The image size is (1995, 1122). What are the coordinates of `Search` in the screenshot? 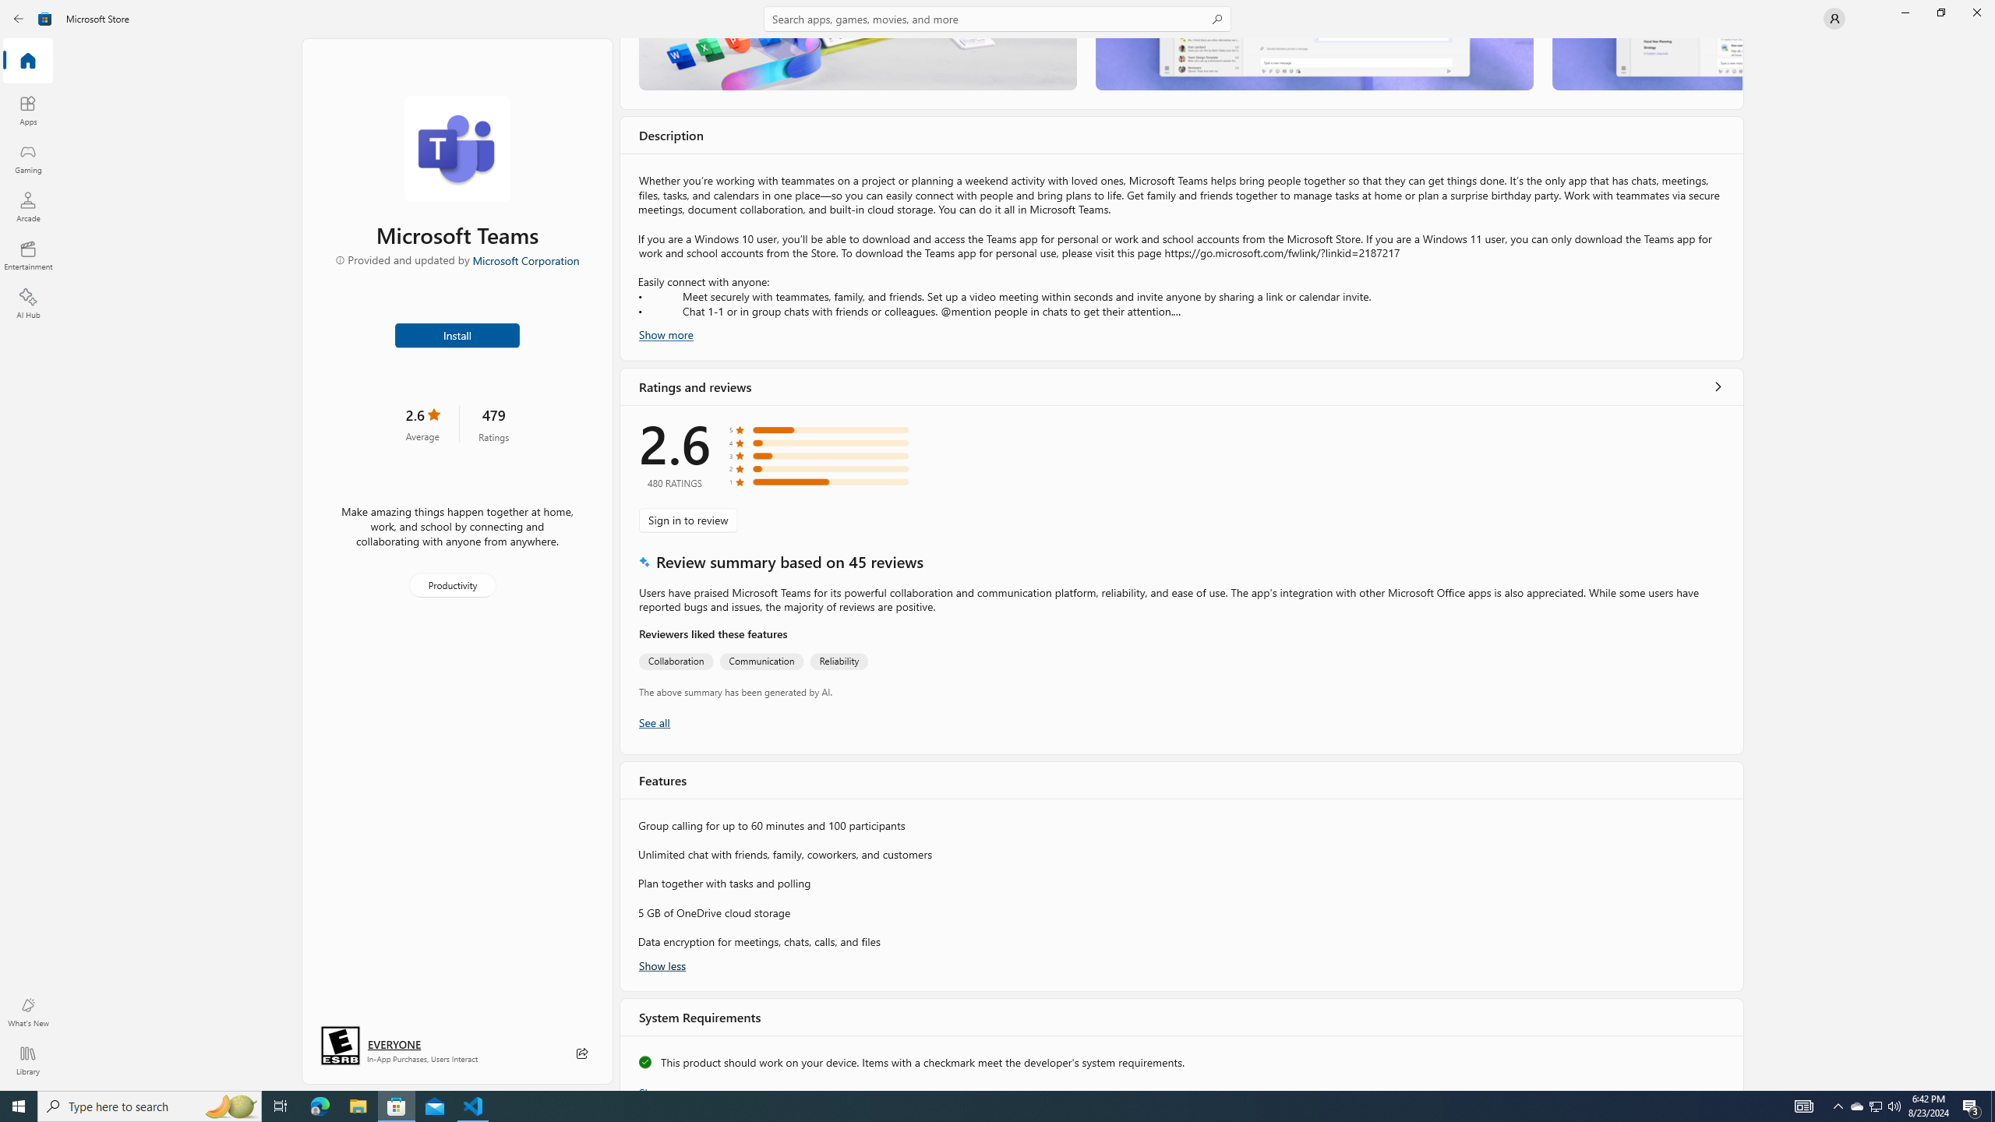 It's located at (997, 19).